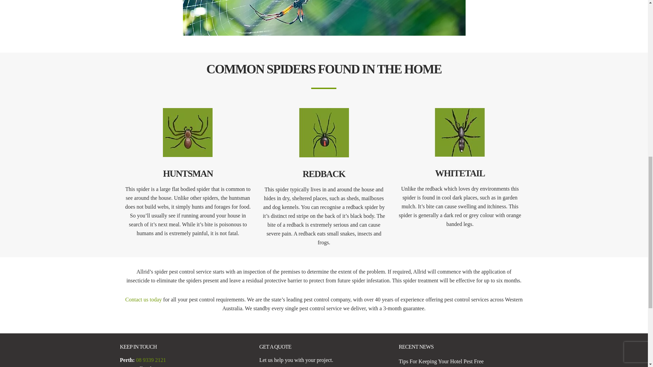 This screenshot has height=367, width=653. Describe the element at coordinates (188, 133) in the screenshot. I see `huntsman` at that location.